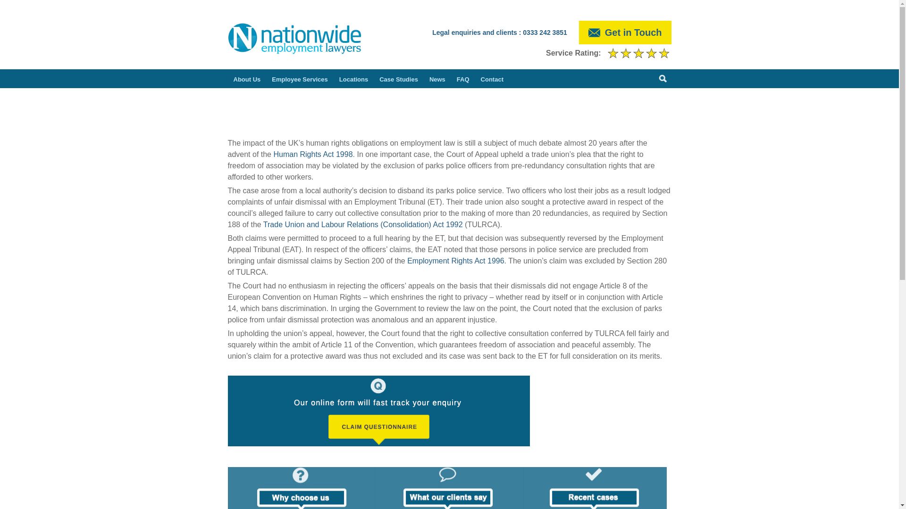  Describe the element at coordinates (300, 78) in the screenshot. I see `Employee Services` at that location.